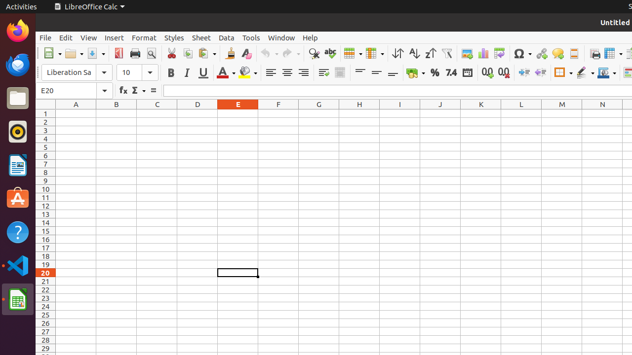 The image size is (632, 355). Describe the element at coordinates (187, 73) in the screenshot. I see `Italic` at that location.